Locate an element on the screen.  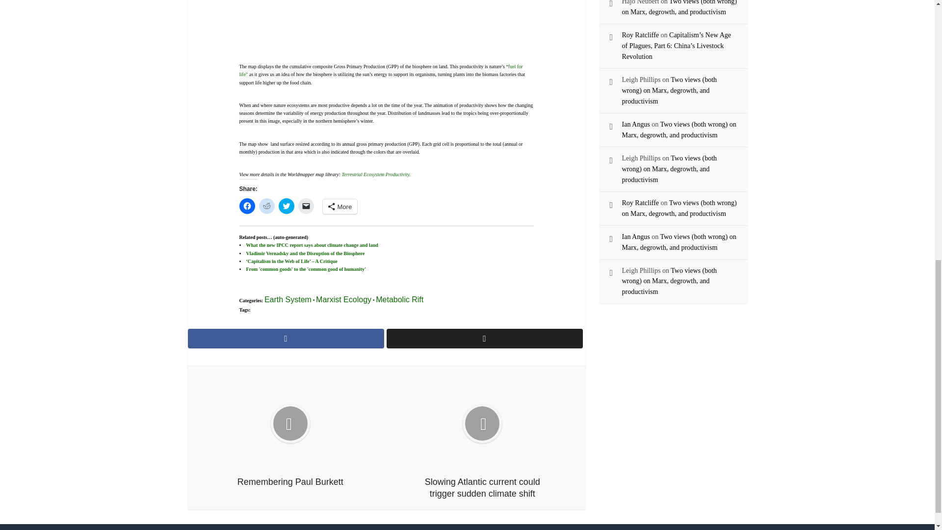
Terrestrial Ecosystem Productivity. is located at coordinates (376, 174).